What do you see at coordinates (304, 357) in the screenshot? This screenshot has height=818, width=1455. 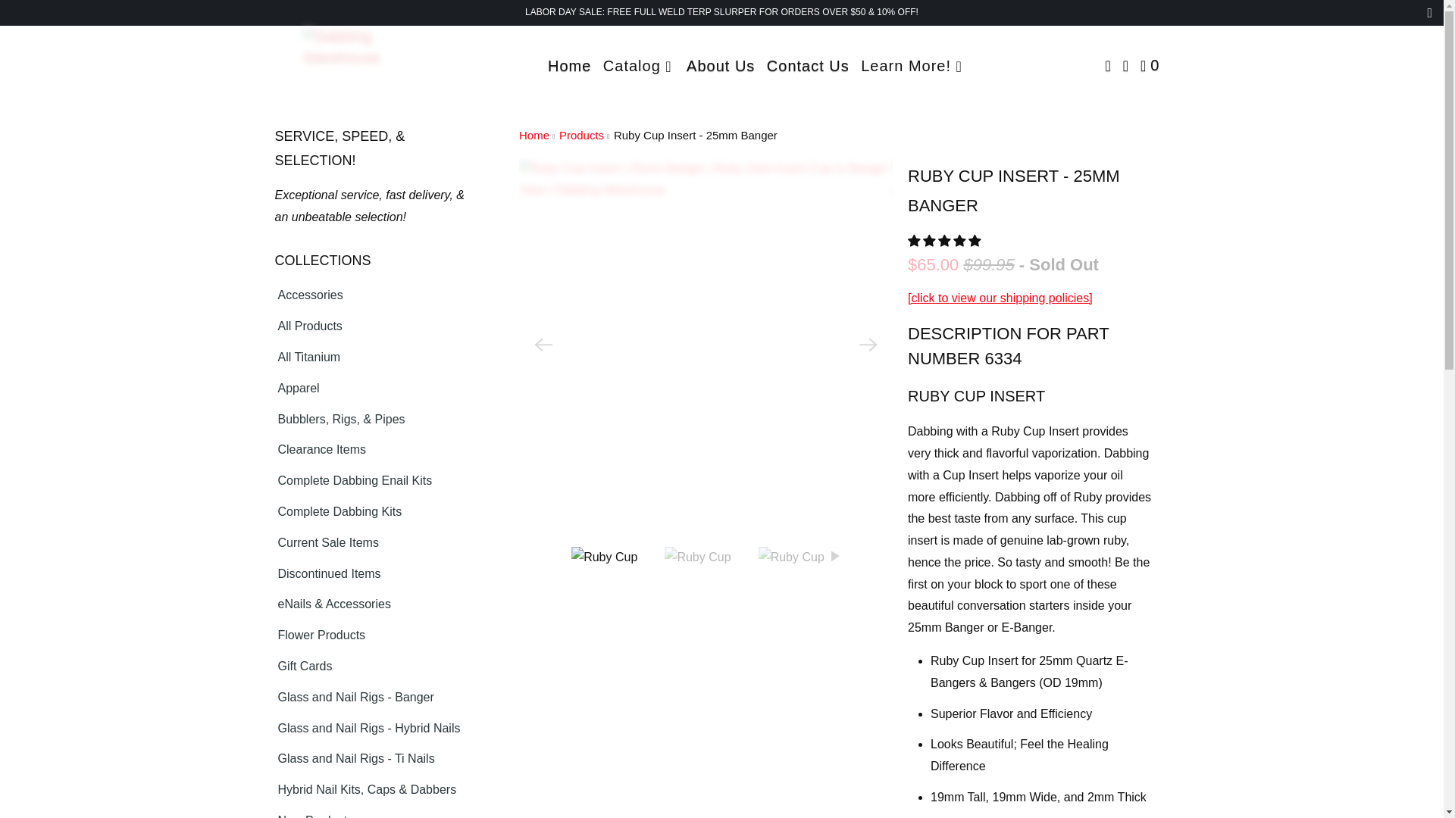 I see `All Titanium` at bounding box center [304, 357].